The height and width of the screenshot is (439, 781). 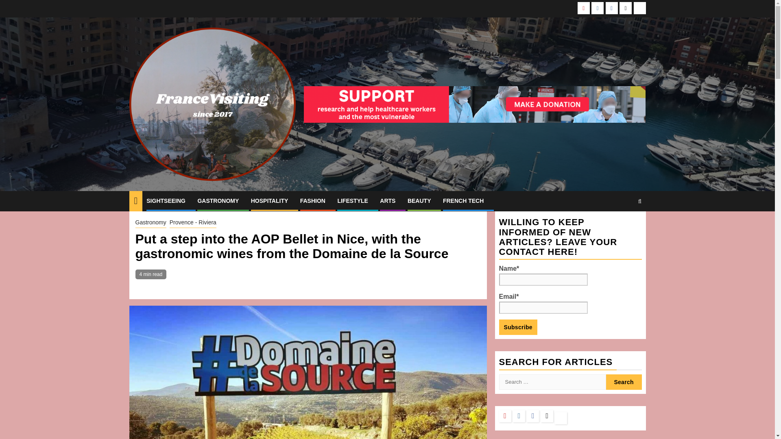 What do you see at coordinates (463, 201) in the screenshot?
I see `FRENCH TECH` at bounding box center [463, 201].